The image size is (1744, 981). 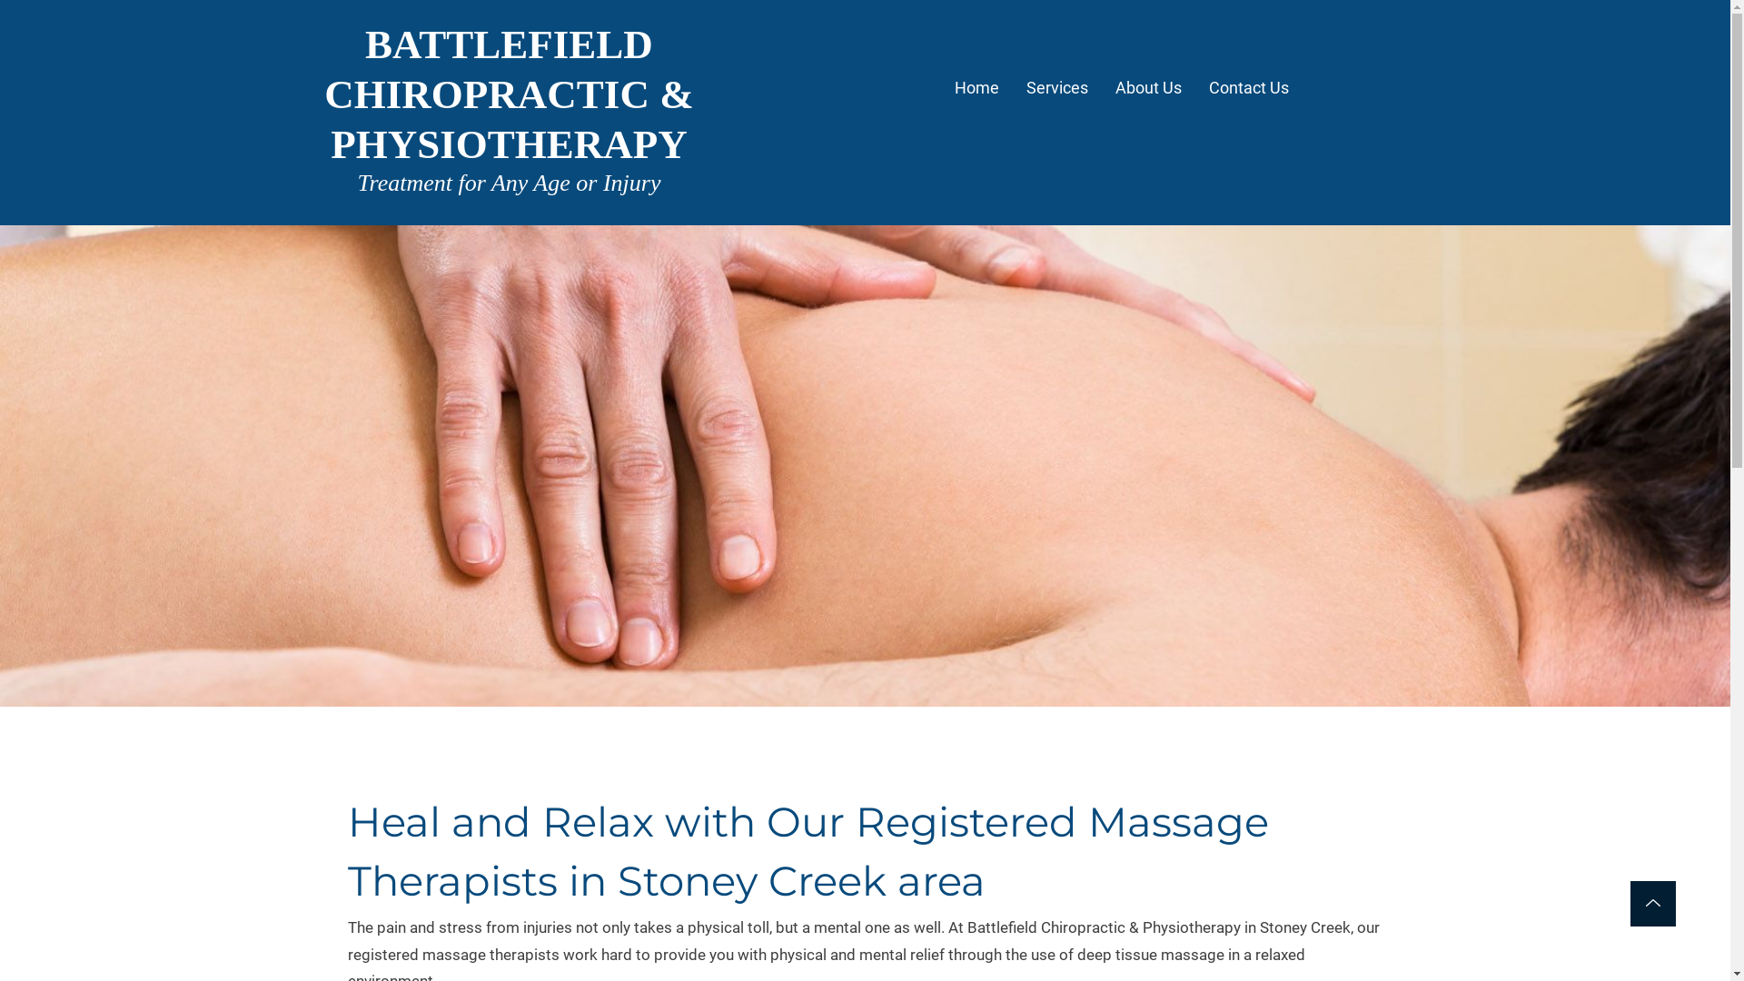 What do you see at coordinates (977, 90) in the screenshot?
I see `Home` at bounding box center [977, 90].